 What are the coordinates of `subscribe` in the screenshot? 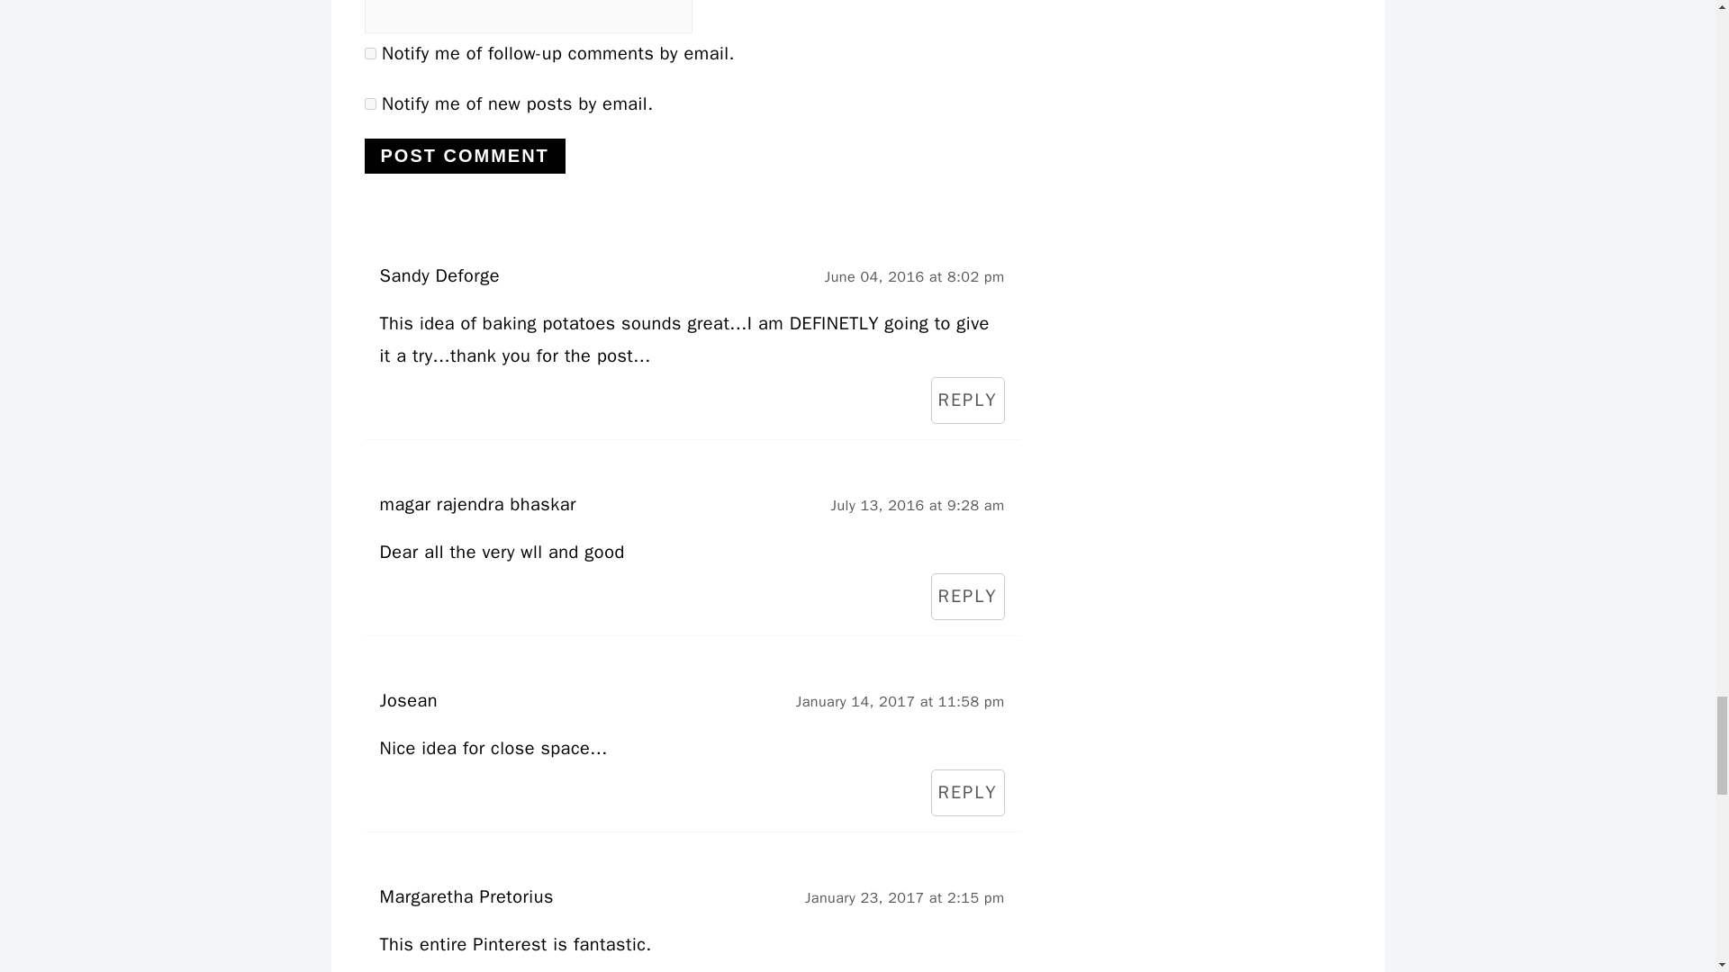 It's located at (369, 104).